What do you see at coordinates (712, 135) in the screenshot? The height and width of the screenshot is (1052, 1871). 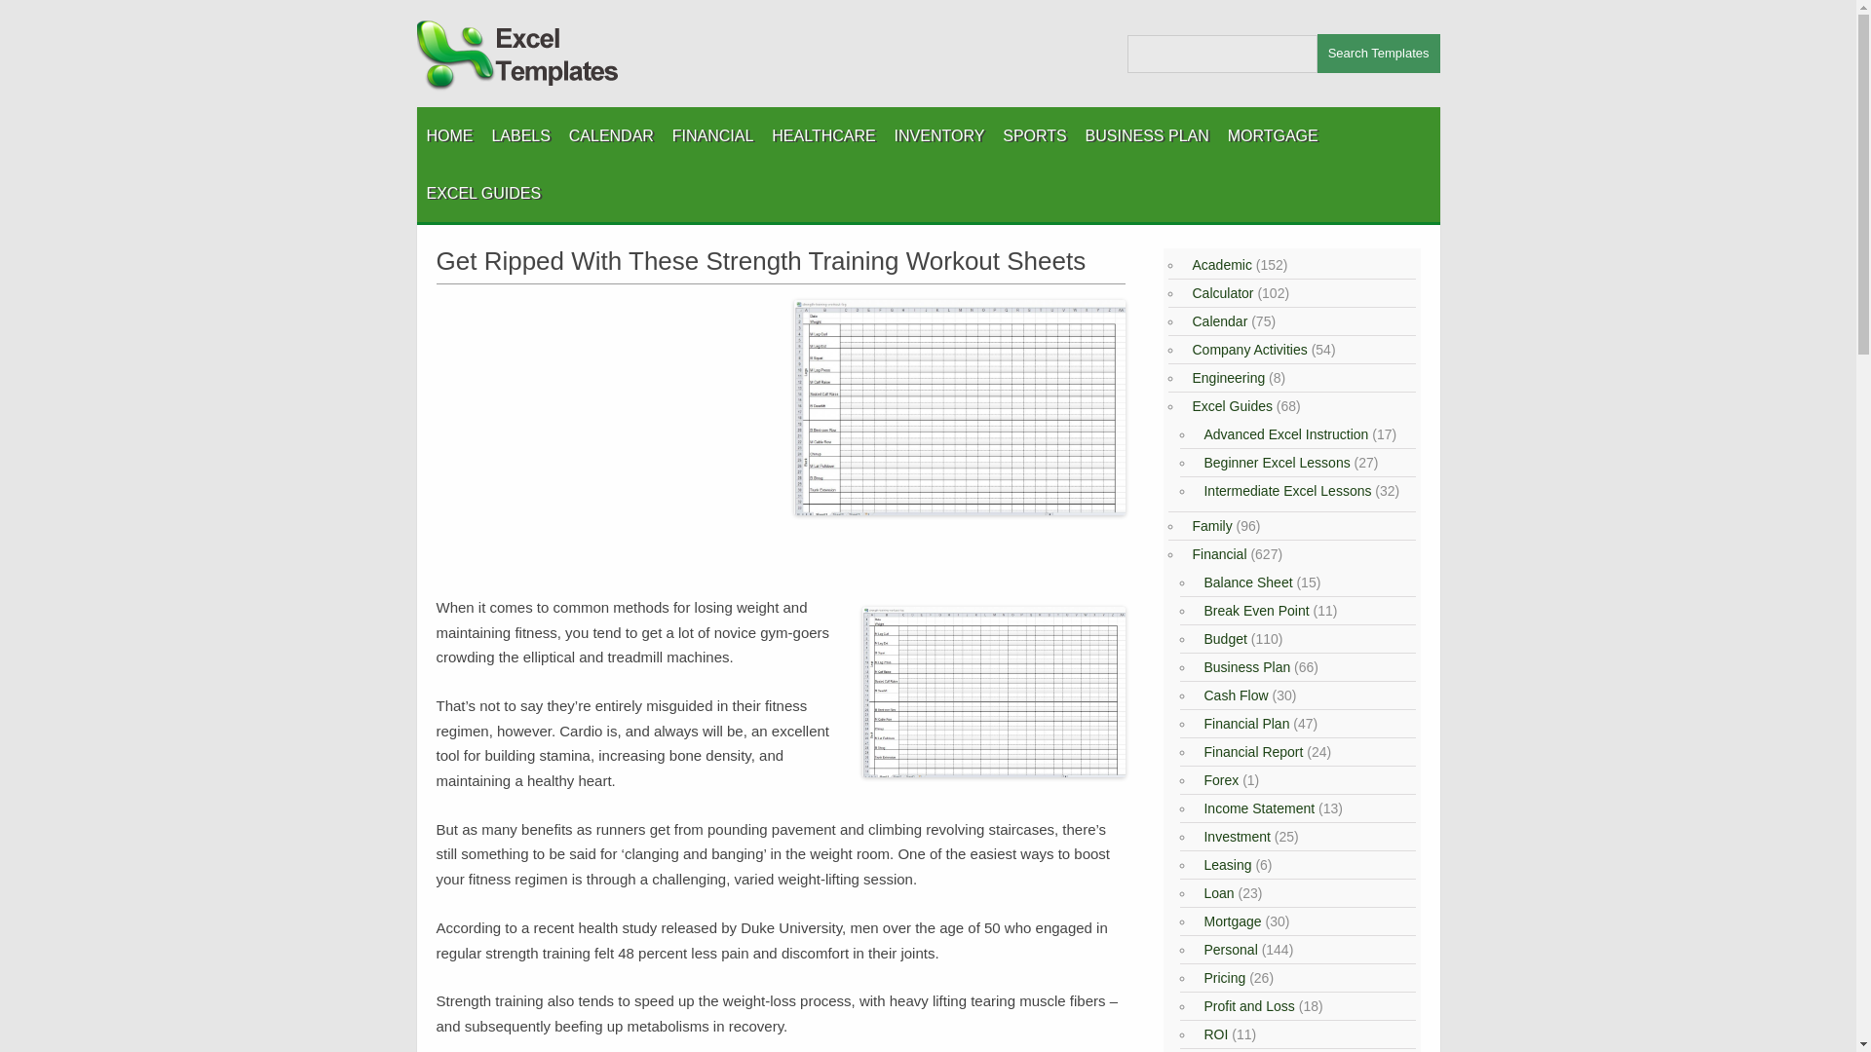 I see `FINANCIAL` at bounding box center [712, 135].